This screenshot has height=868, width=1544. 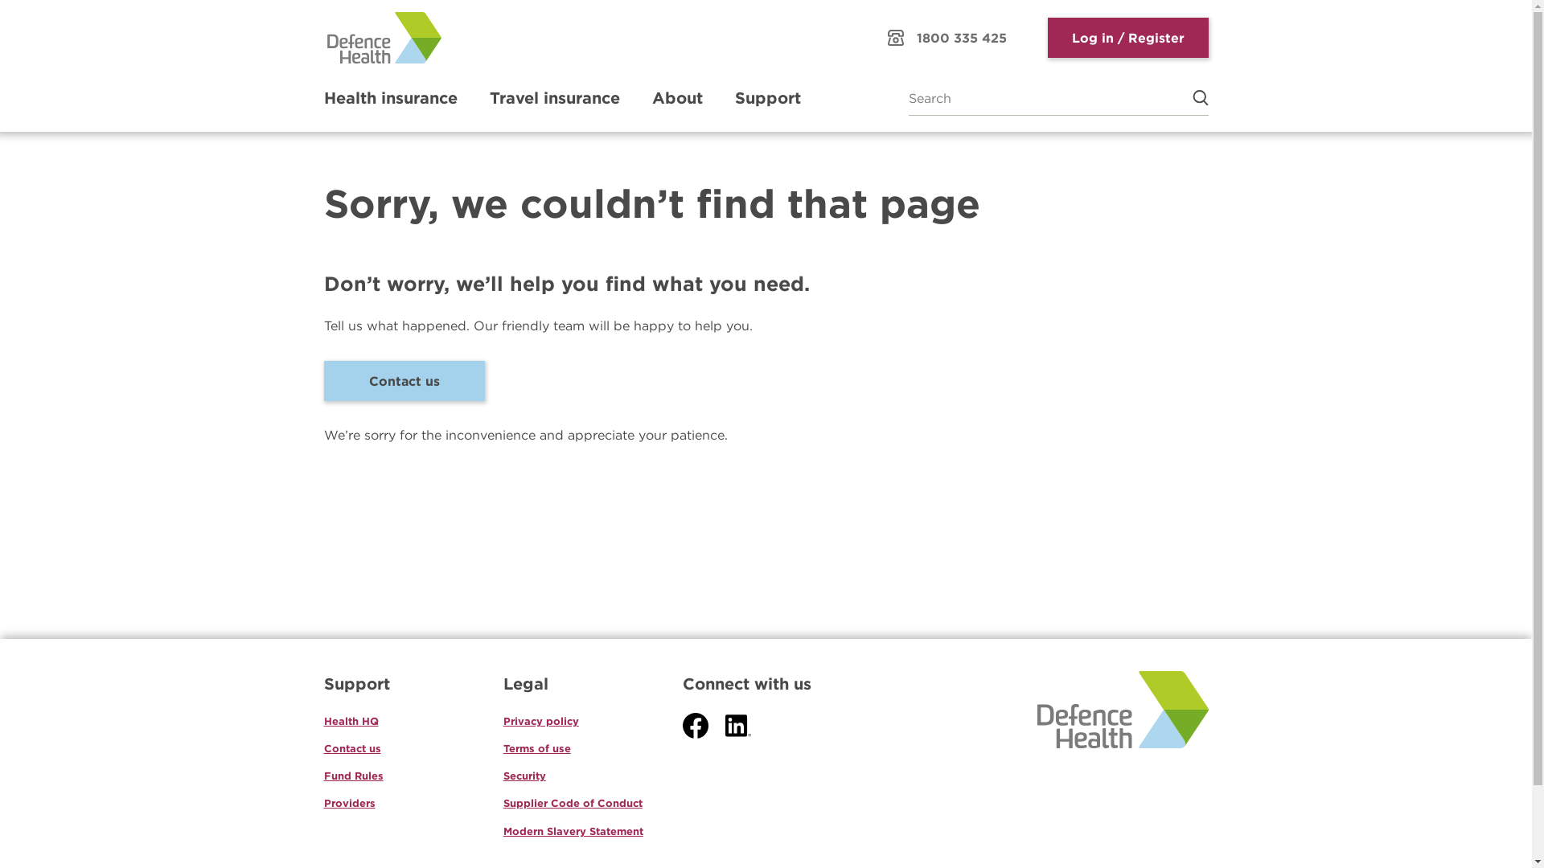 I want to click on Security, so click(x=524, y=776).